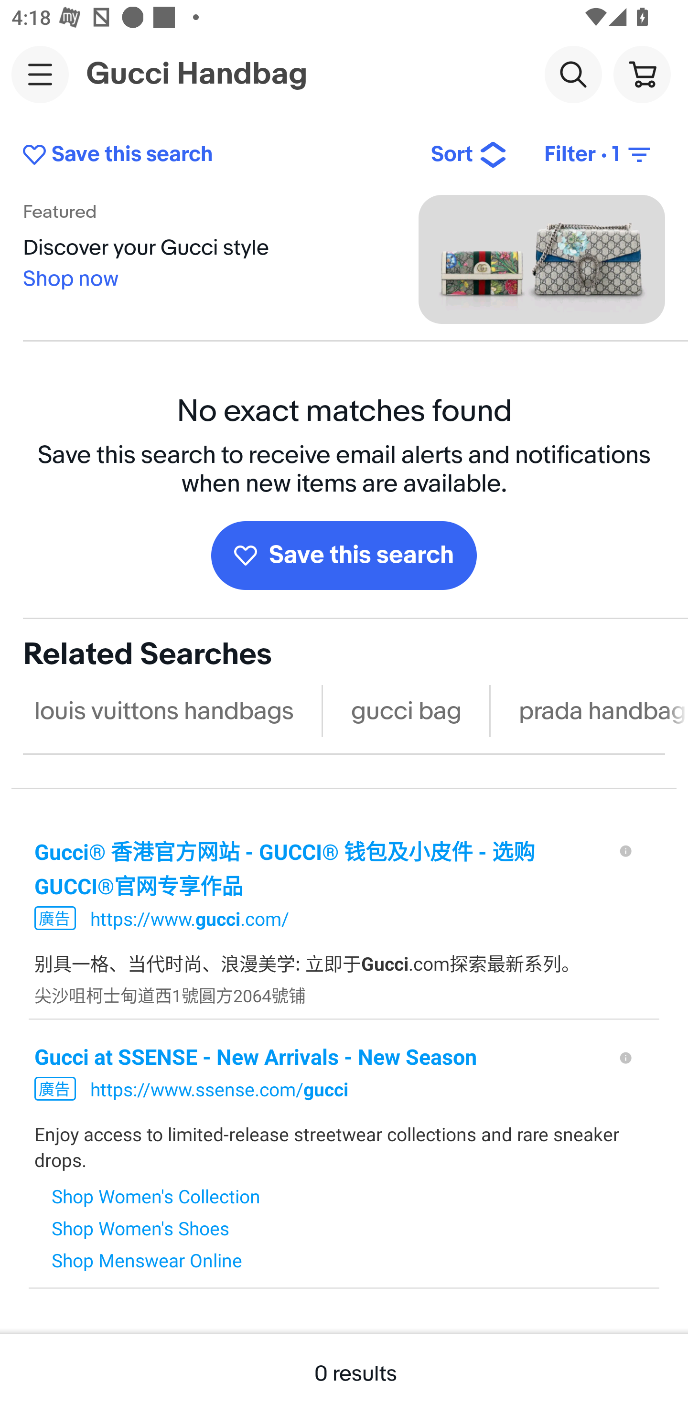  What do you see at coordinates (344, 259) in the screenshot?
I see `Featured Discover your Gucci style Shop now` at bounding box center [344, 259].